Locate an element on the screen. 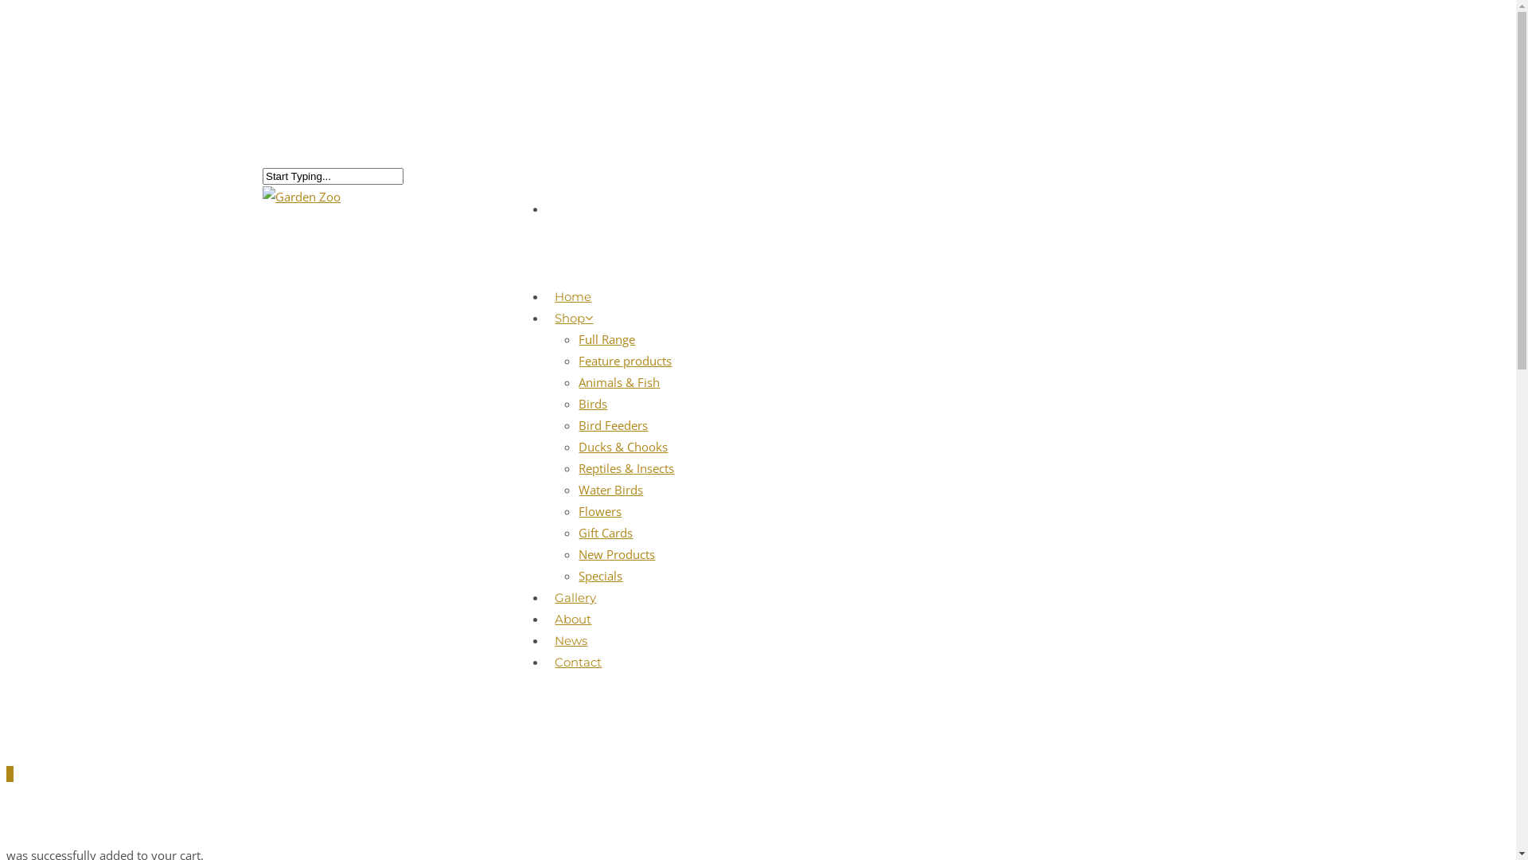  Specials is located at coordinates (600, 576).